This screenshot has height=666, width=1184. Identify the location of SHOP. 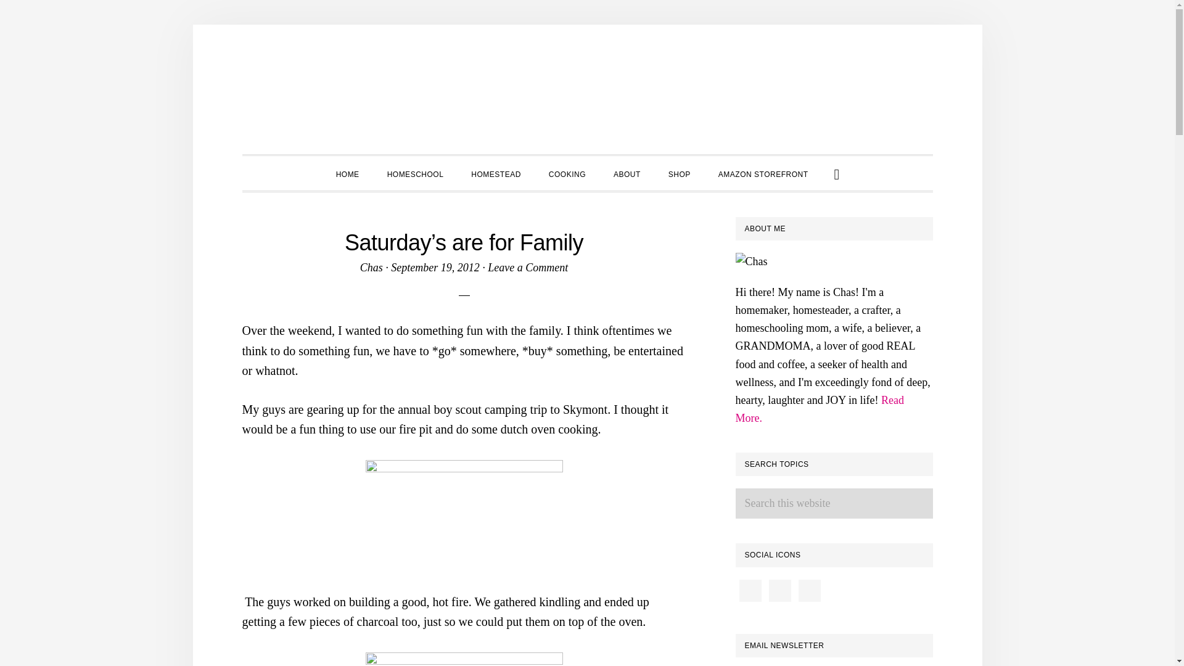
(680, 173).